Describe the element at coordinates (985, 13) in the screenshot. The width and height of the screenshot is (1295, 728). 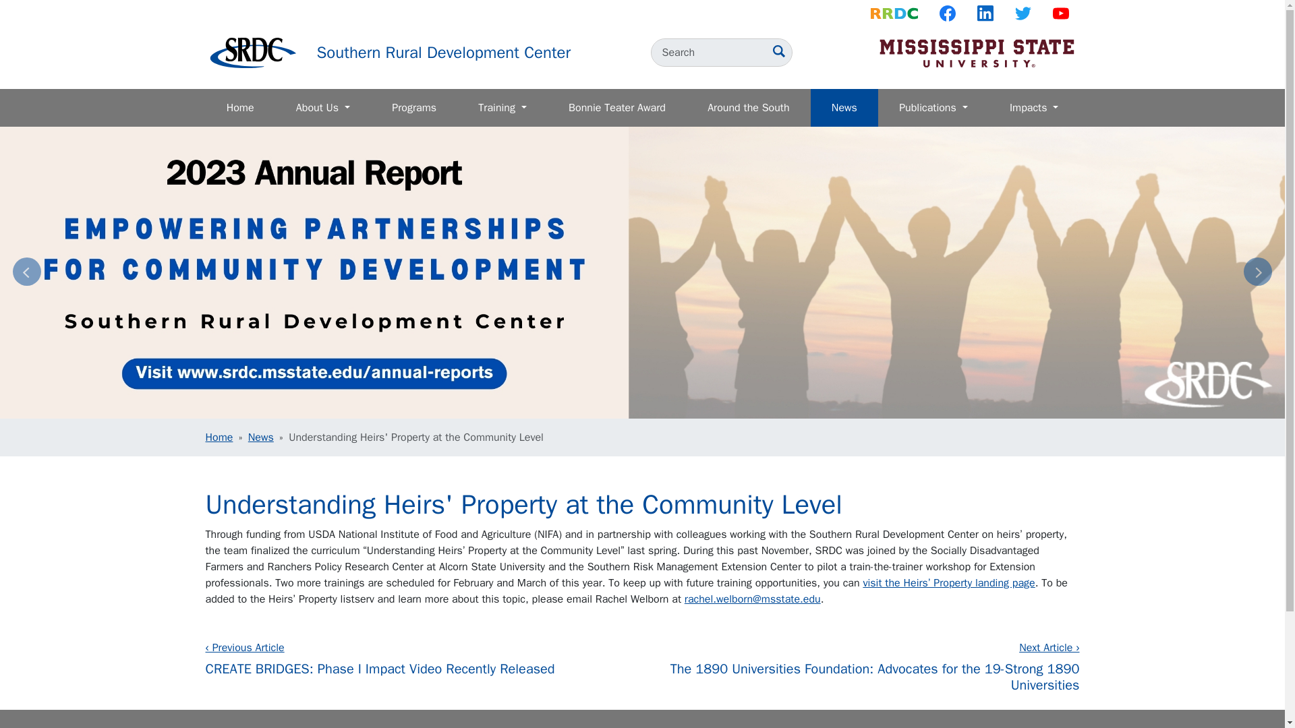
I see `Southern Rural Development Center LinkedIn Page` at that location.